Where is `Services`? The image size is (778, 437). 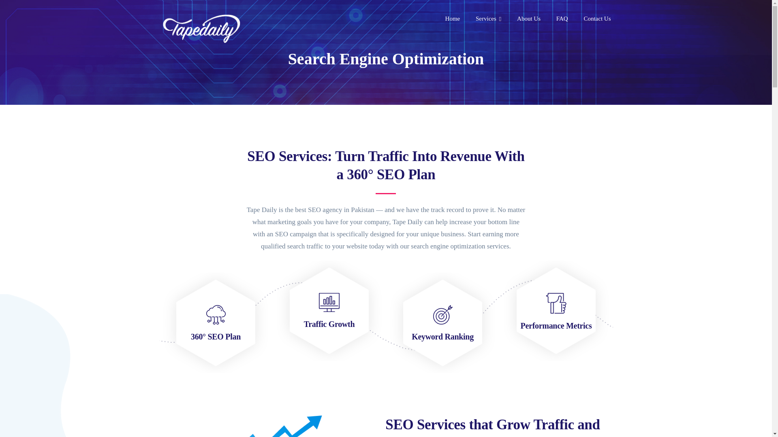 Services is located at coordinates (488, 19).